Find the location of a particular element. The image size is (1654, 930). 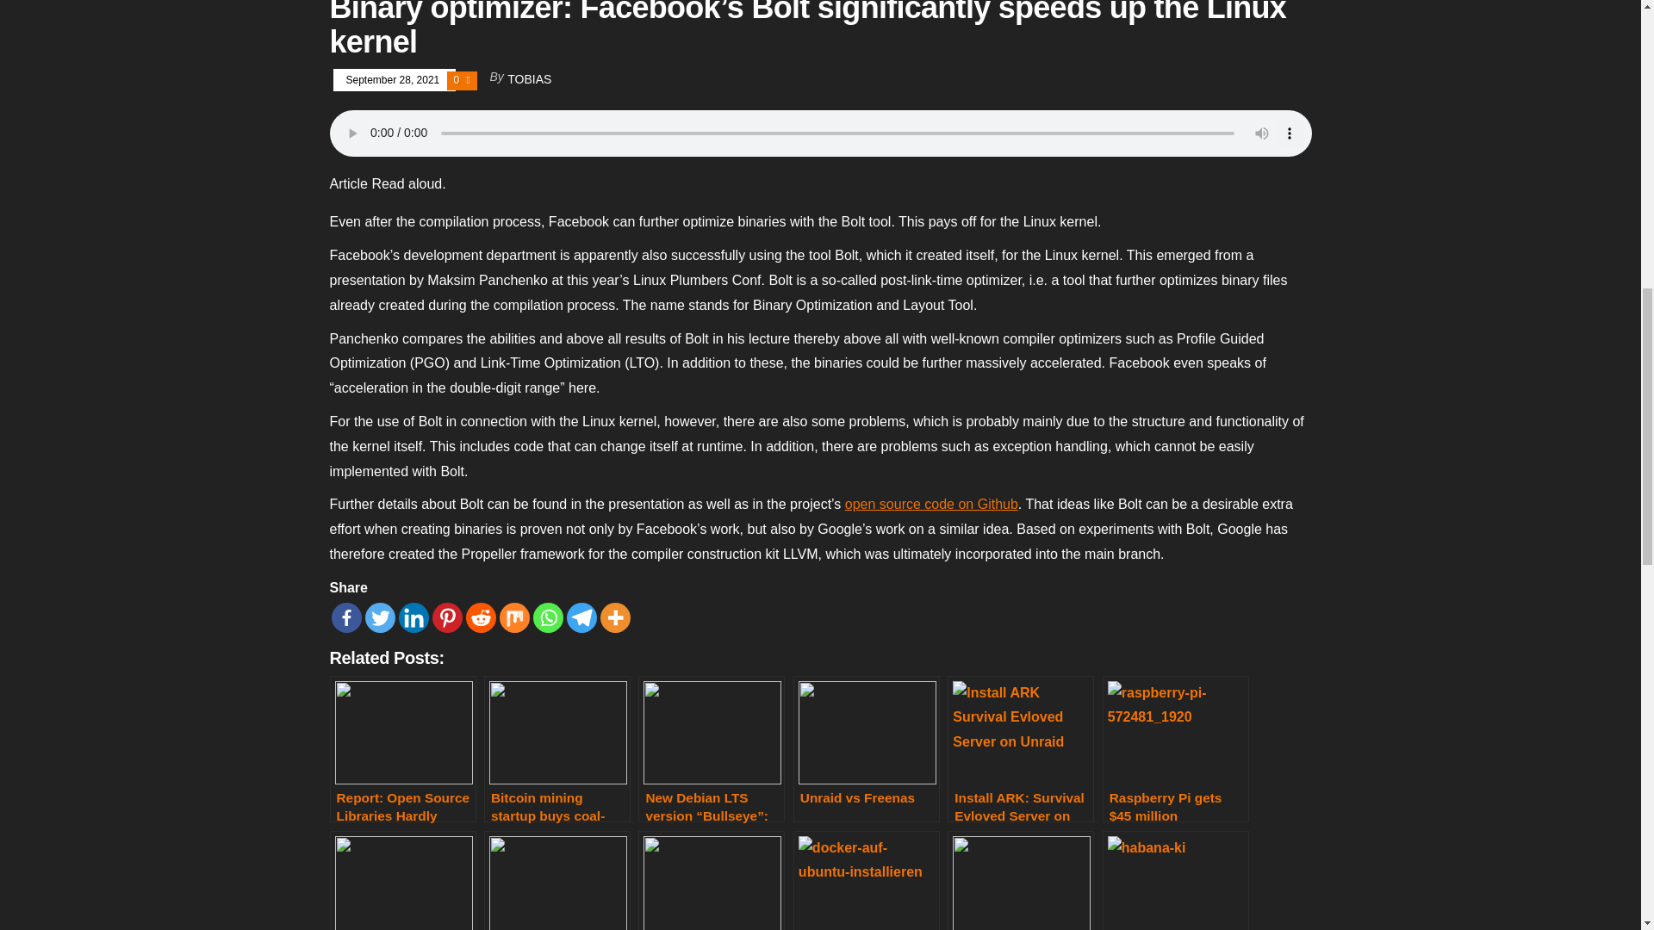

Linux Facts and figures is located at coordinates (557, 880).